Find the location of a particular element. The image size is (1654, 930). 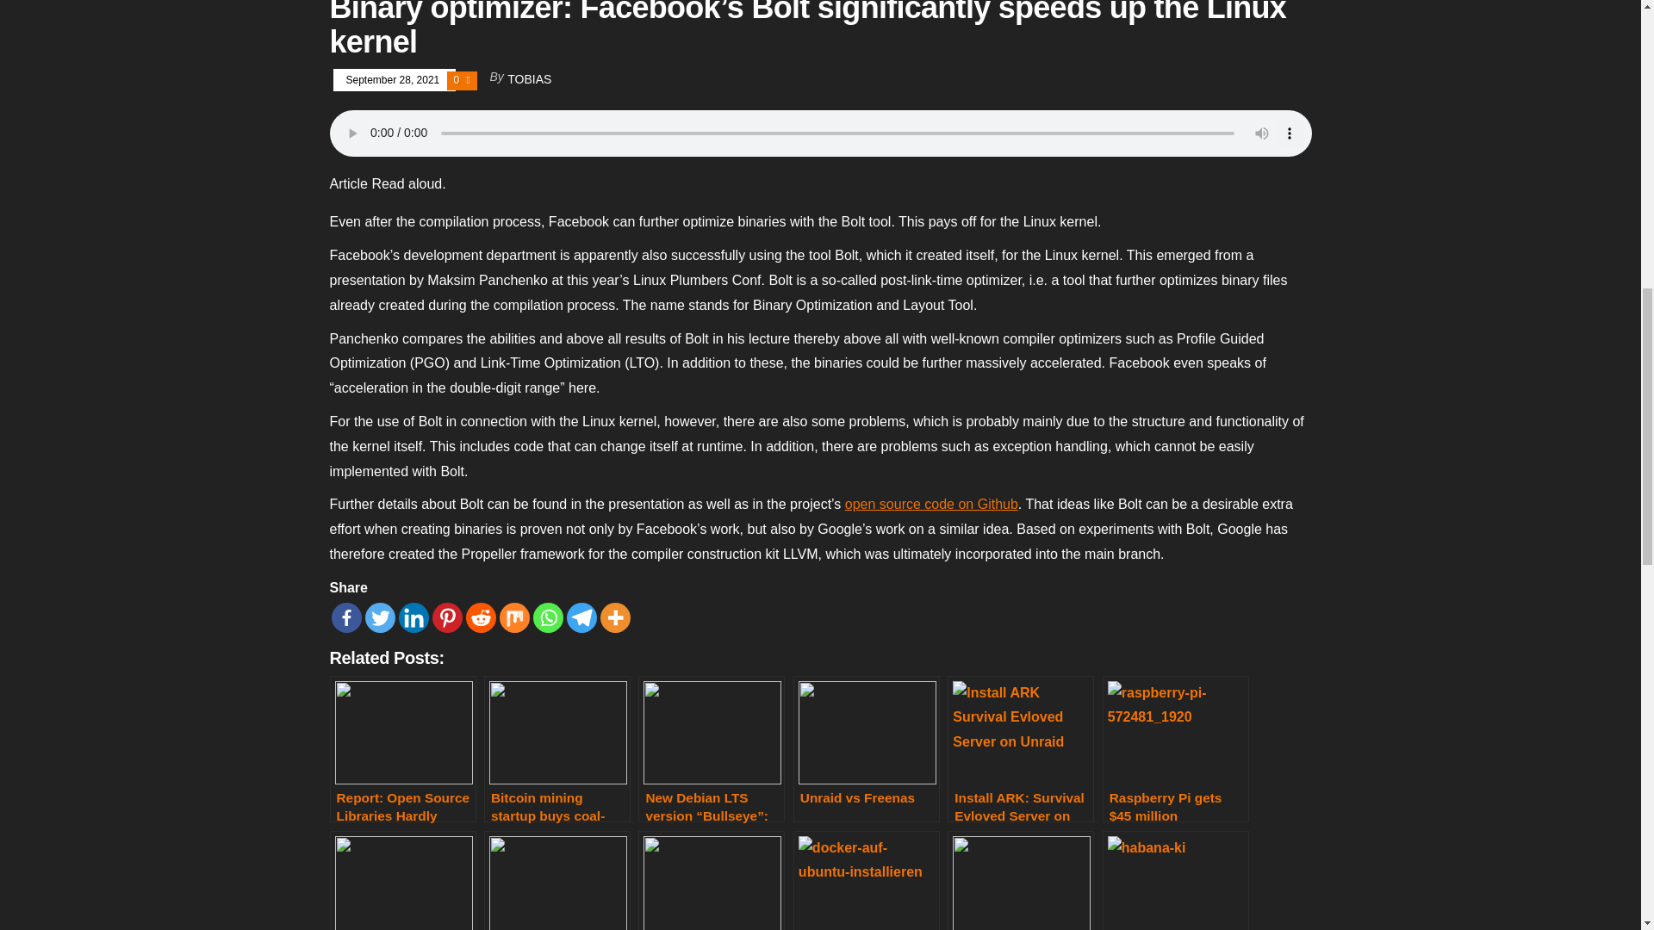

Linux Facts and figures is located at coordinates (557, 880).